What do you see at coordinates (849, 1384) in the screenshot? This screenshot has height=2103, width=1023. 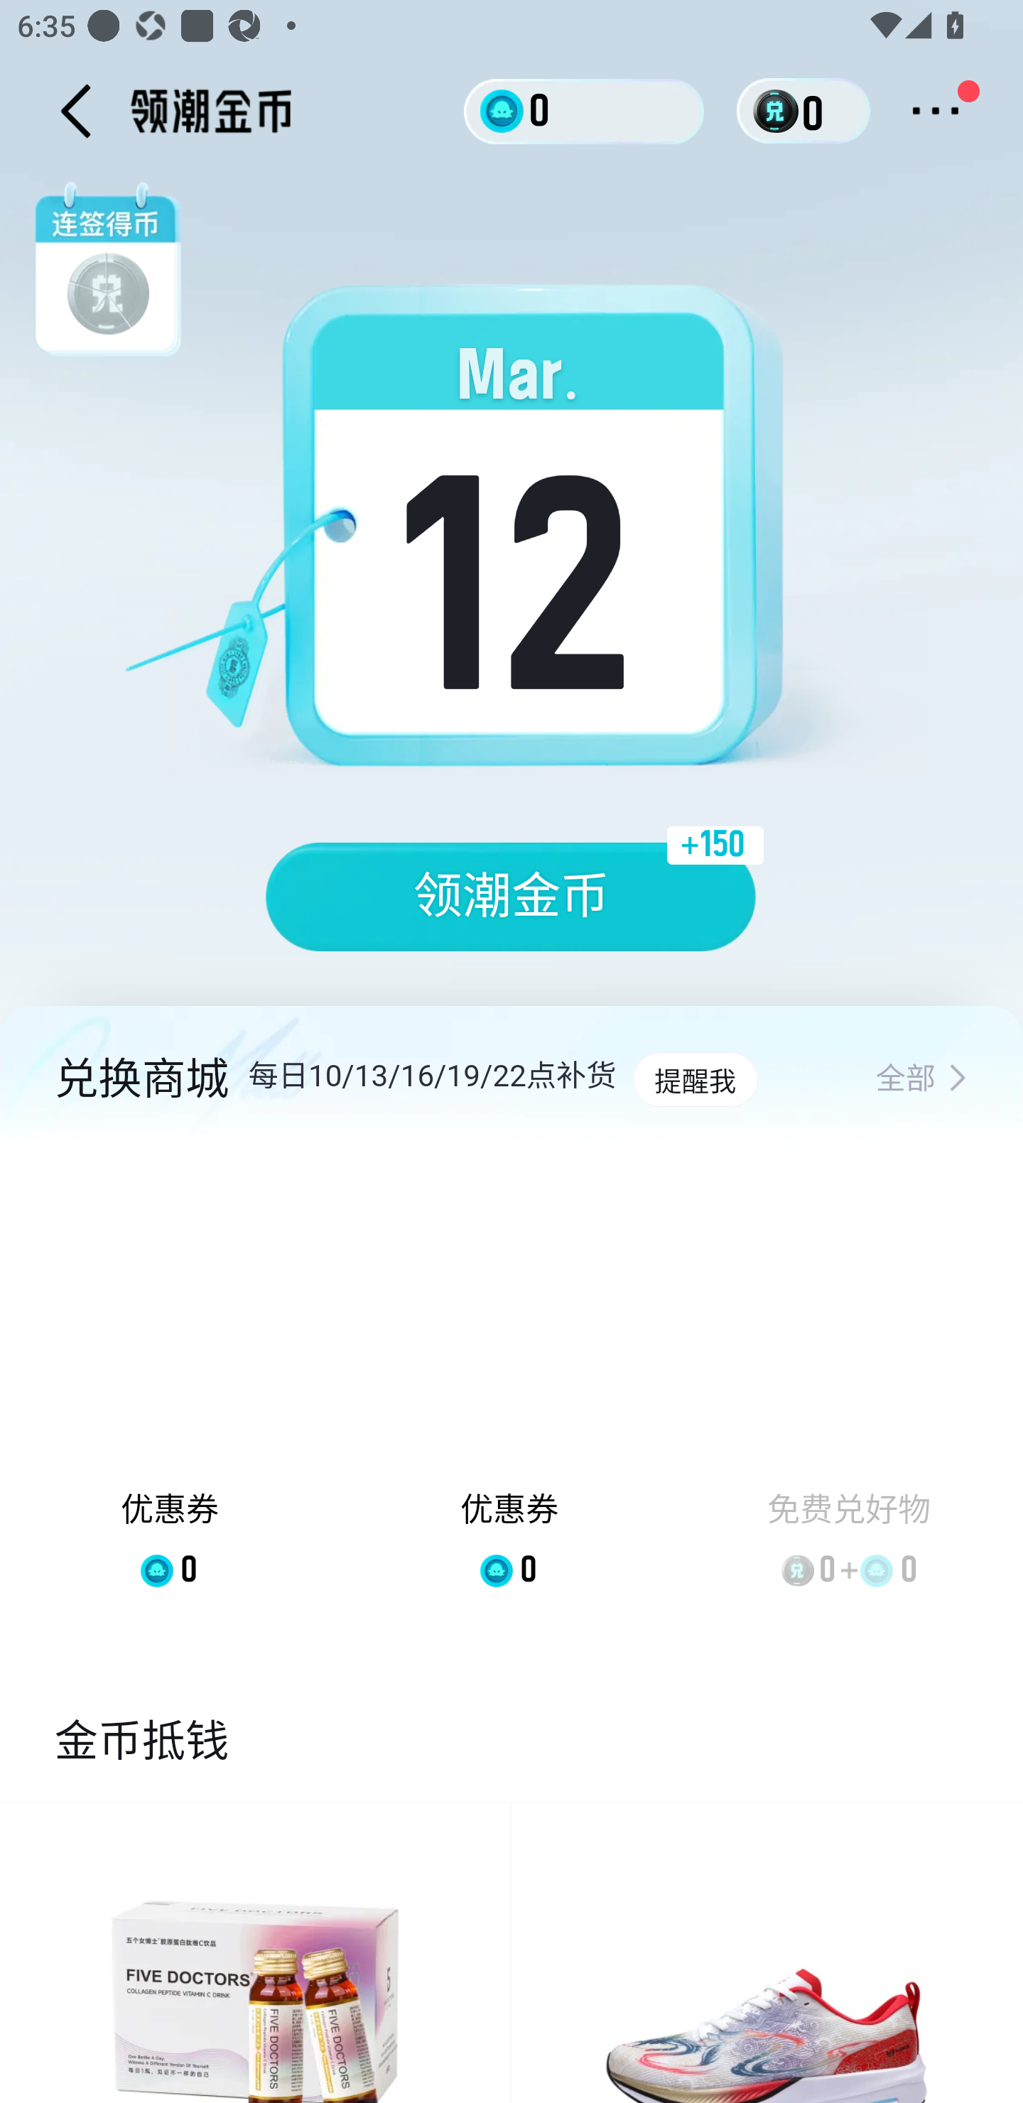 I see `免费兑好物 0 0` at bounding box center [849, 1384].